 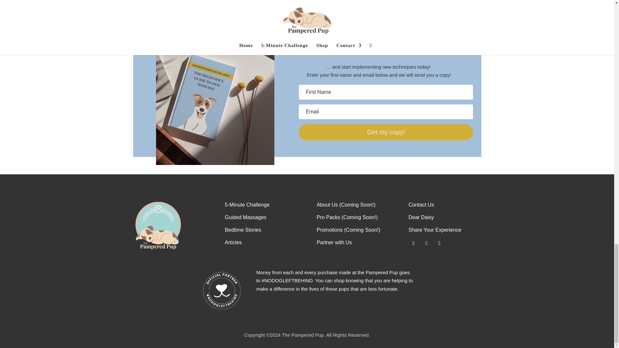 What do you see at coordinates (233, 242) in the screenshot?
I see `Articles` at bounding box center [233, 242].